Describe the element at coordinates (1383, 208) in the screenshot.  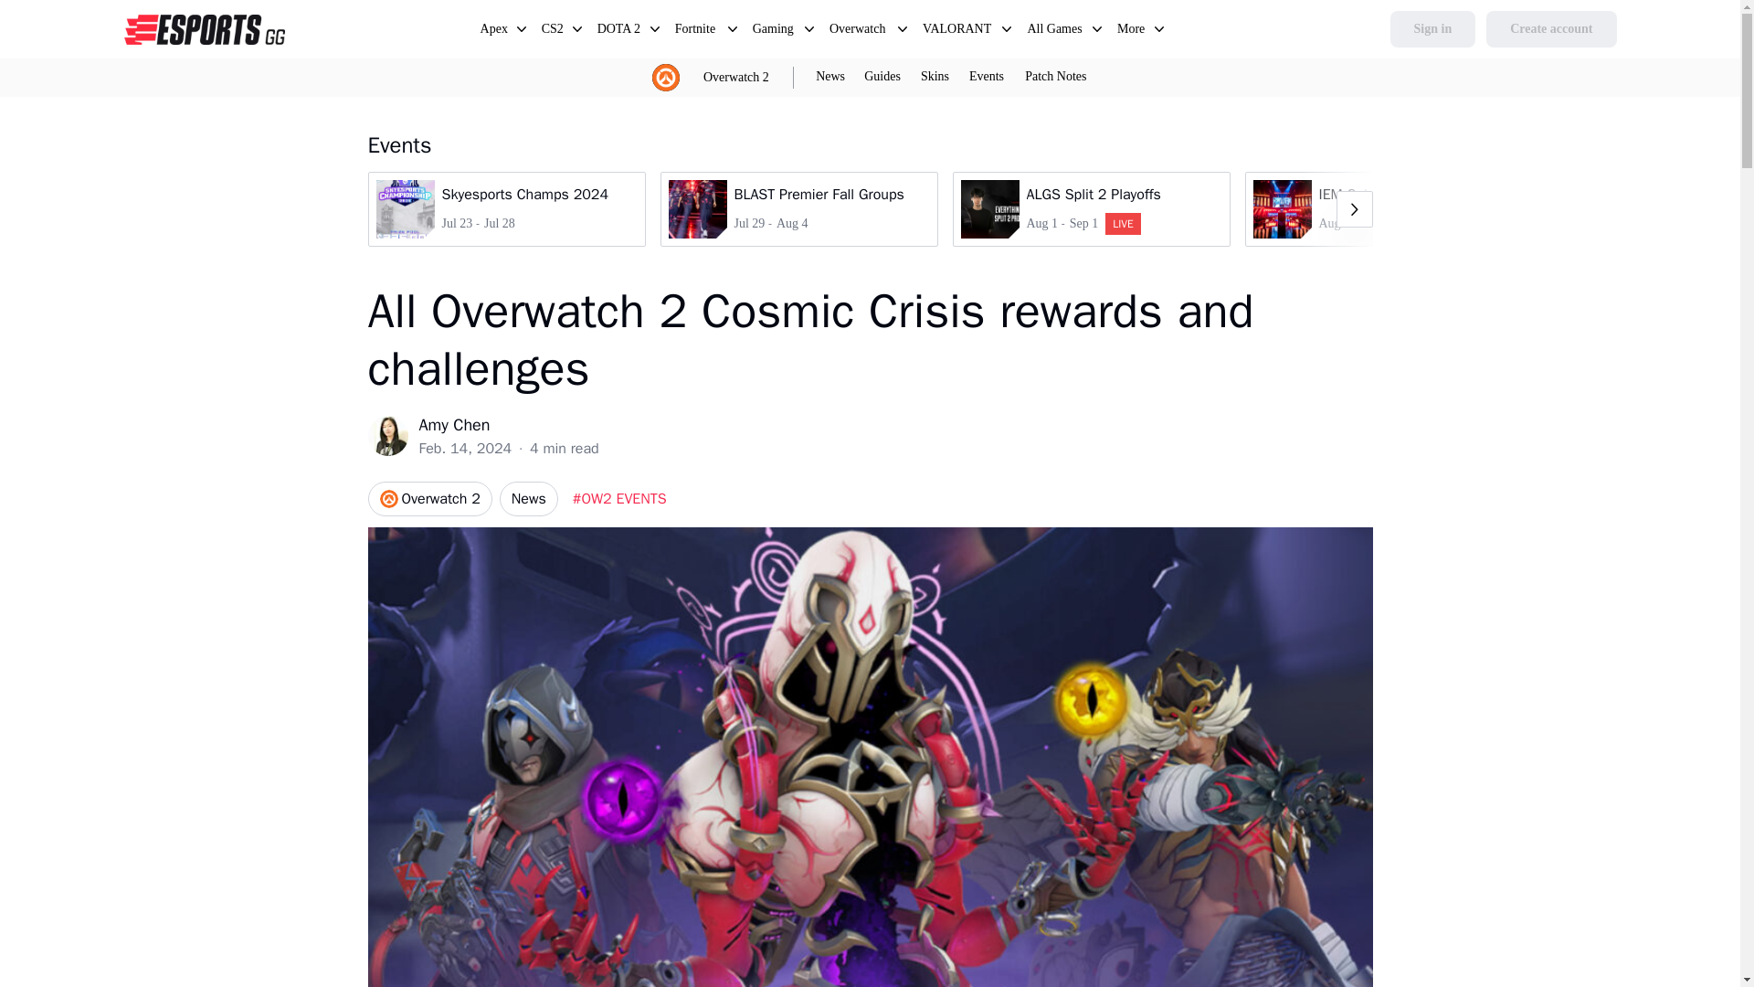
I see `Guides` at that location.